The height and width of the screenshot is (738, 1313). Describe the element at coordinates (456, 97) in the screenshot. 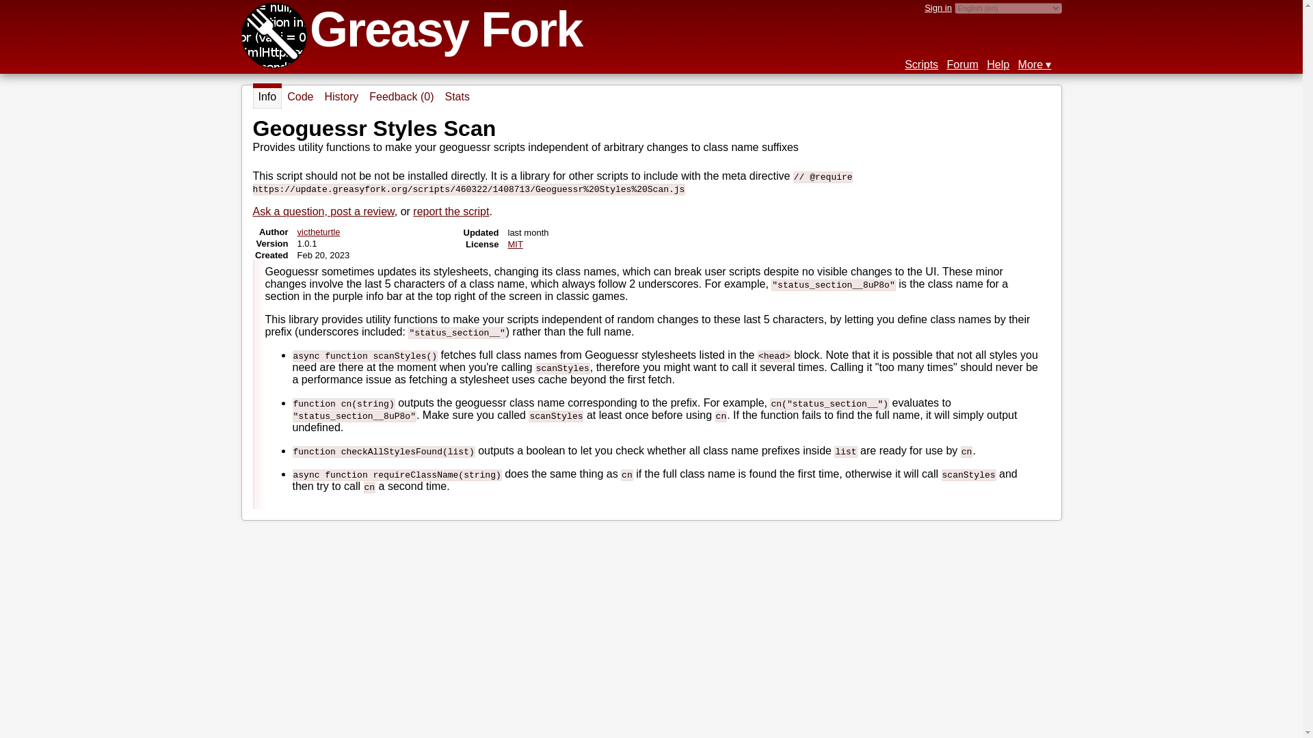

I see `Stats` at that location.